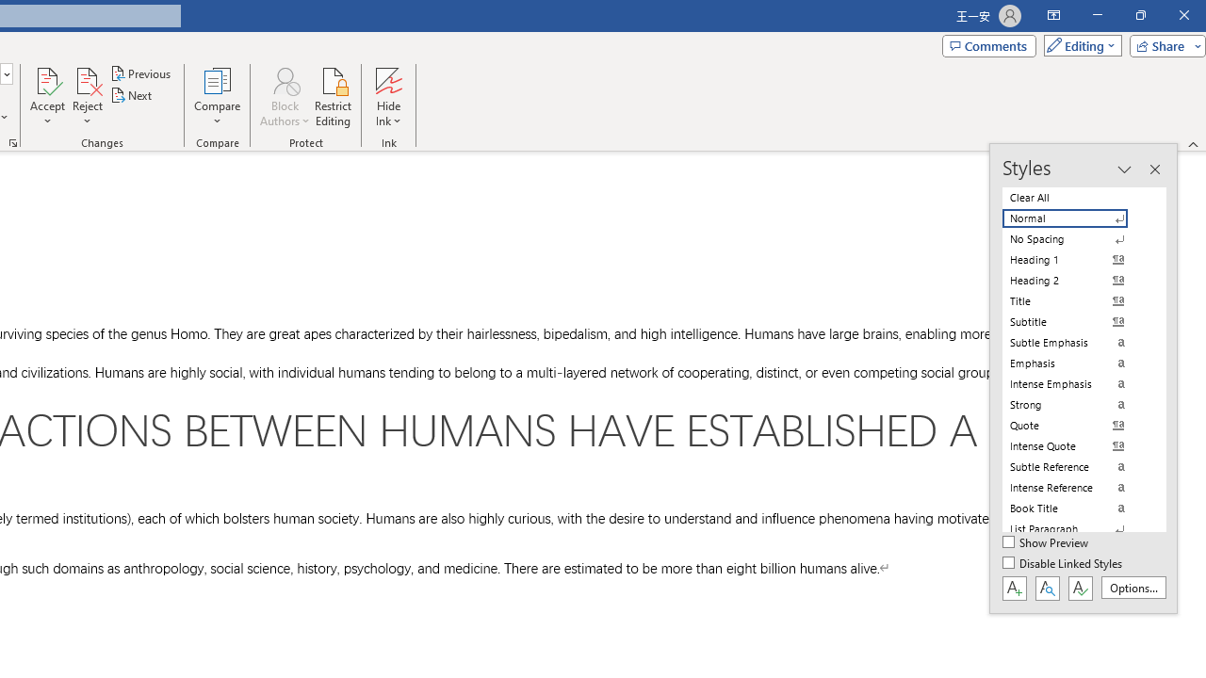 The height and width of the screenshot is (678, 1206). Describe the element at coordinates (1076, 467) in the screenshot. I see `Subtle Reference` at that location.